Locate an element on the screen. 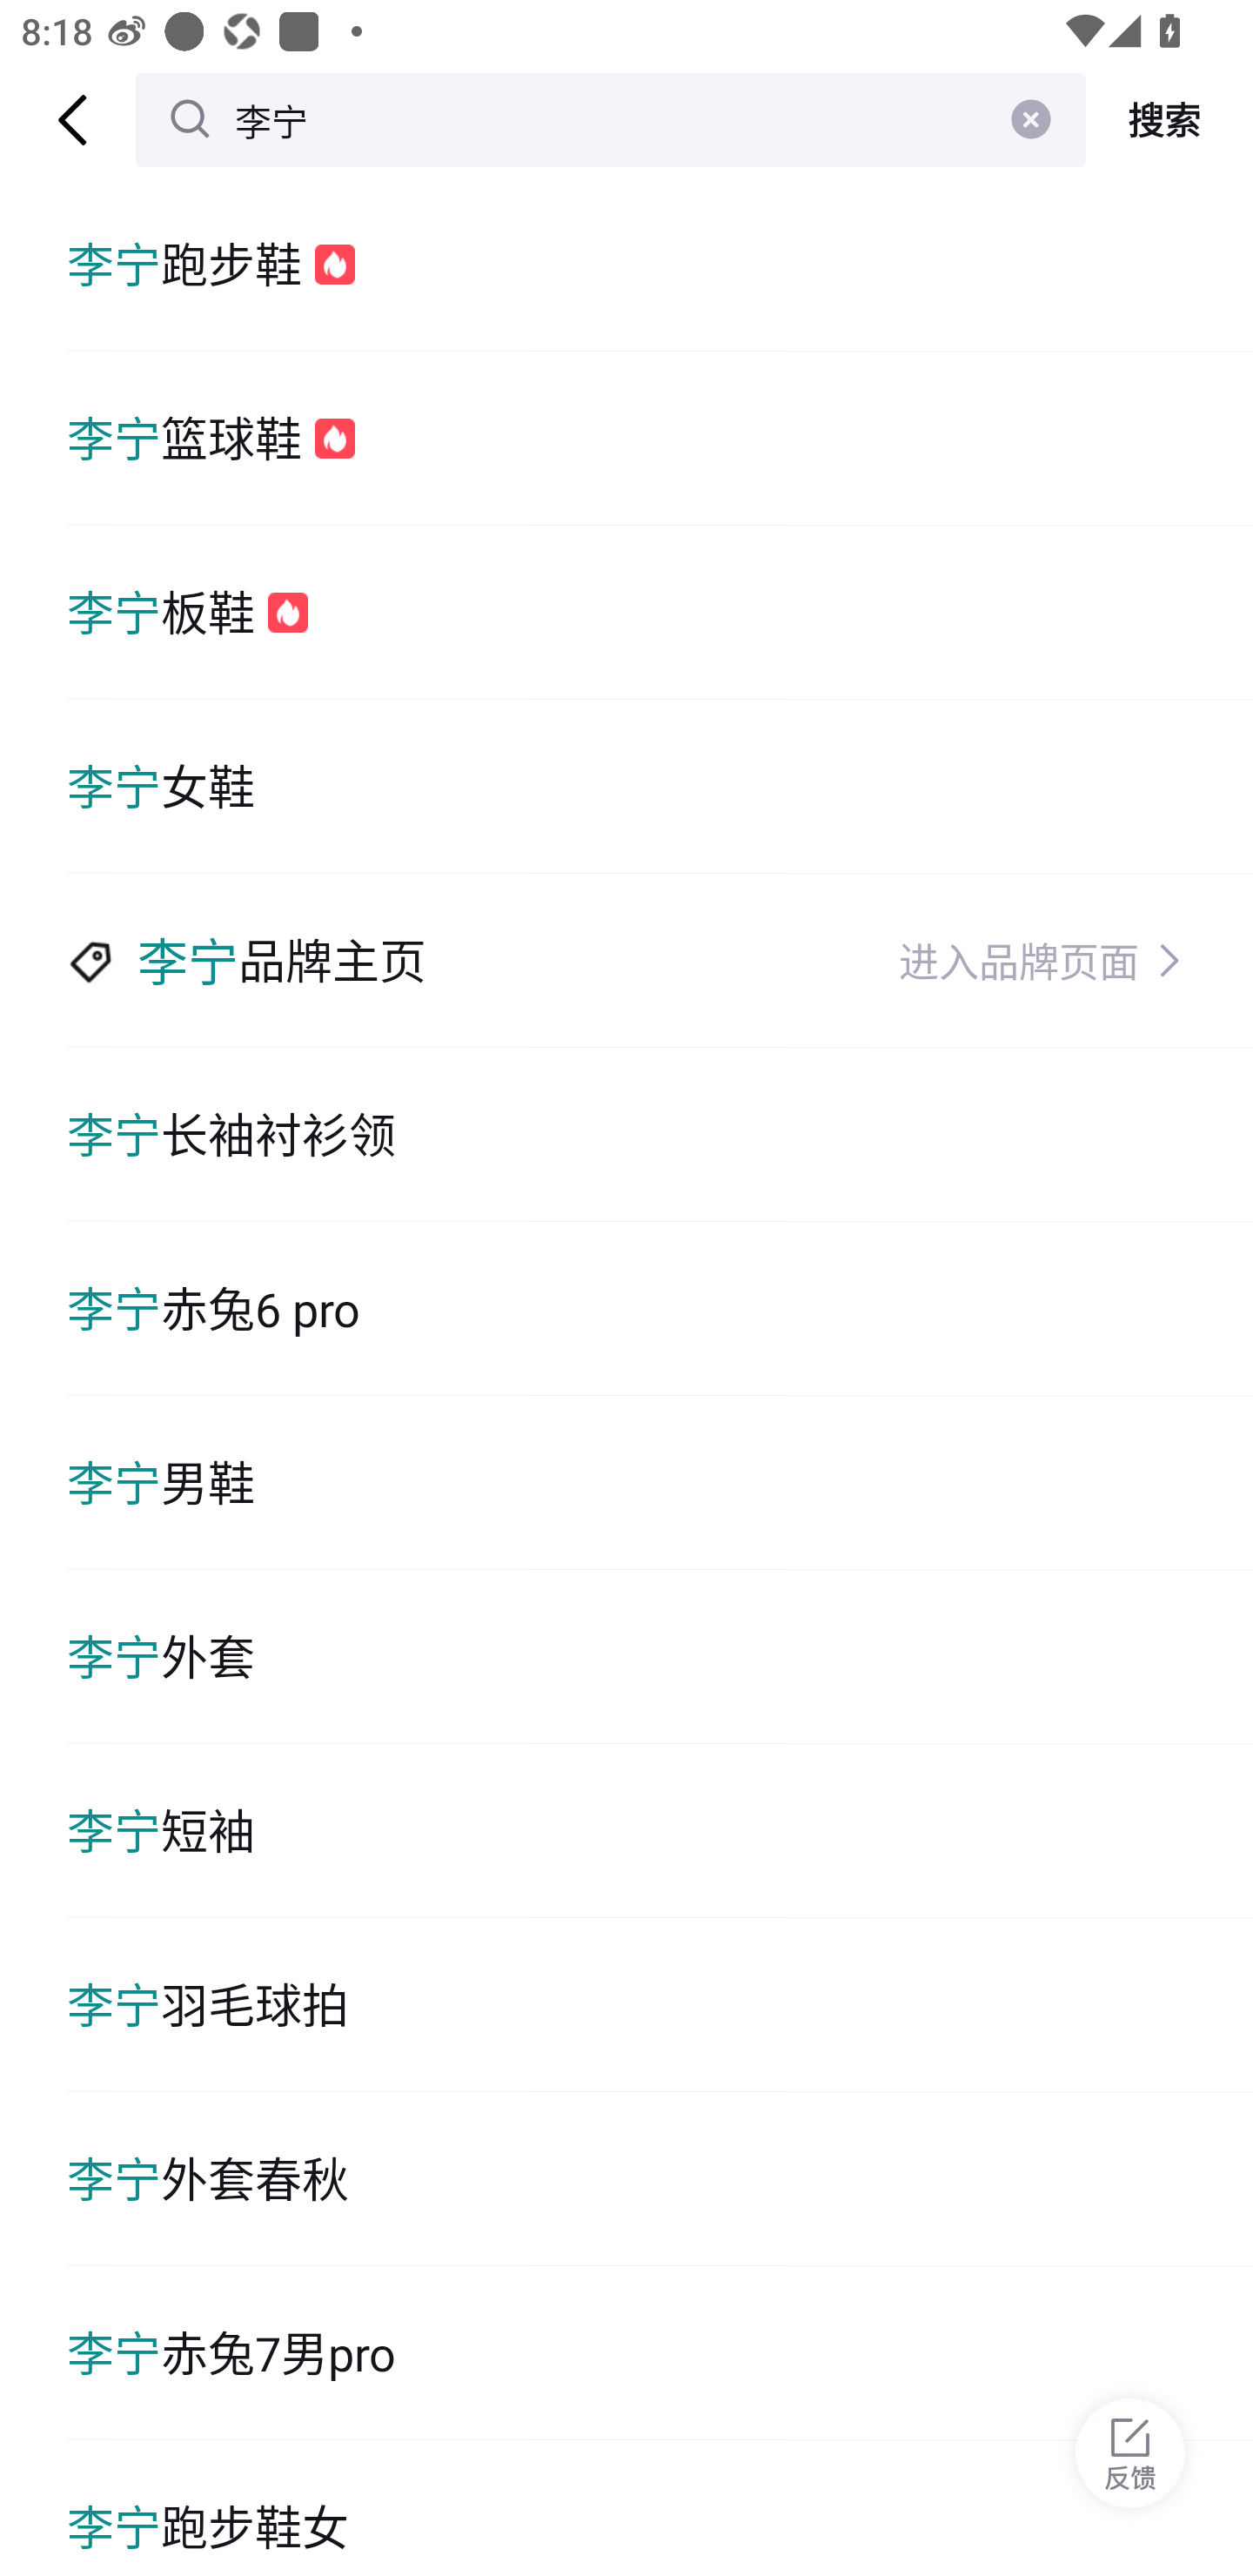 The width and height of the screenshot is (1253, 2576). 李宁赤兔7男pro is located at coordinates (660, 2353).